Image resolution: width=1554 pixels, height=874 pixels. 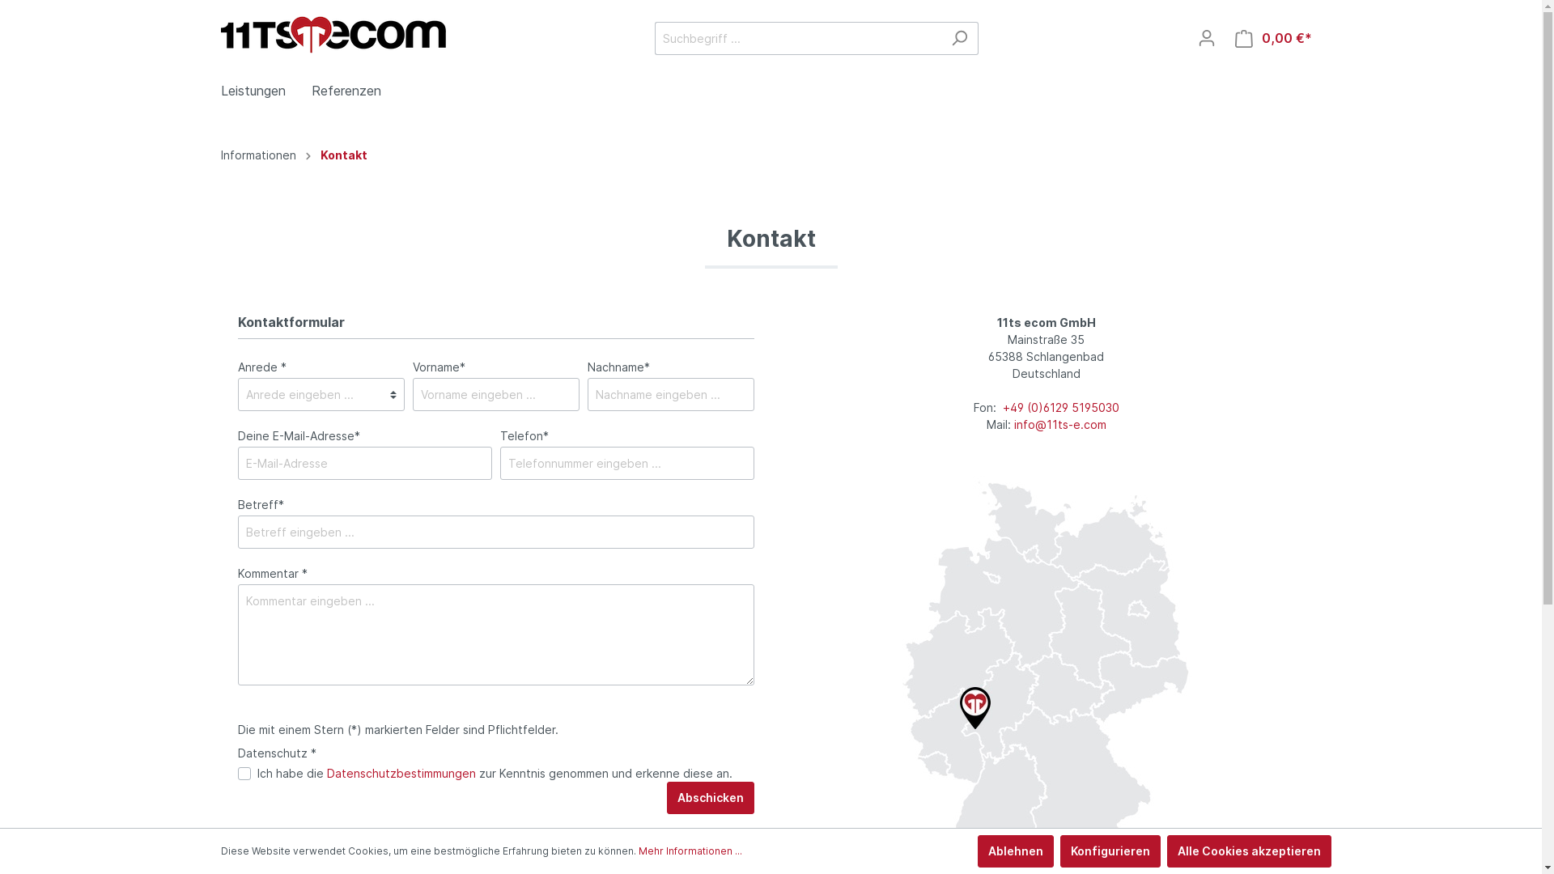 I want to click on Zur Startseite wechseln, so click(x=333, y=35).